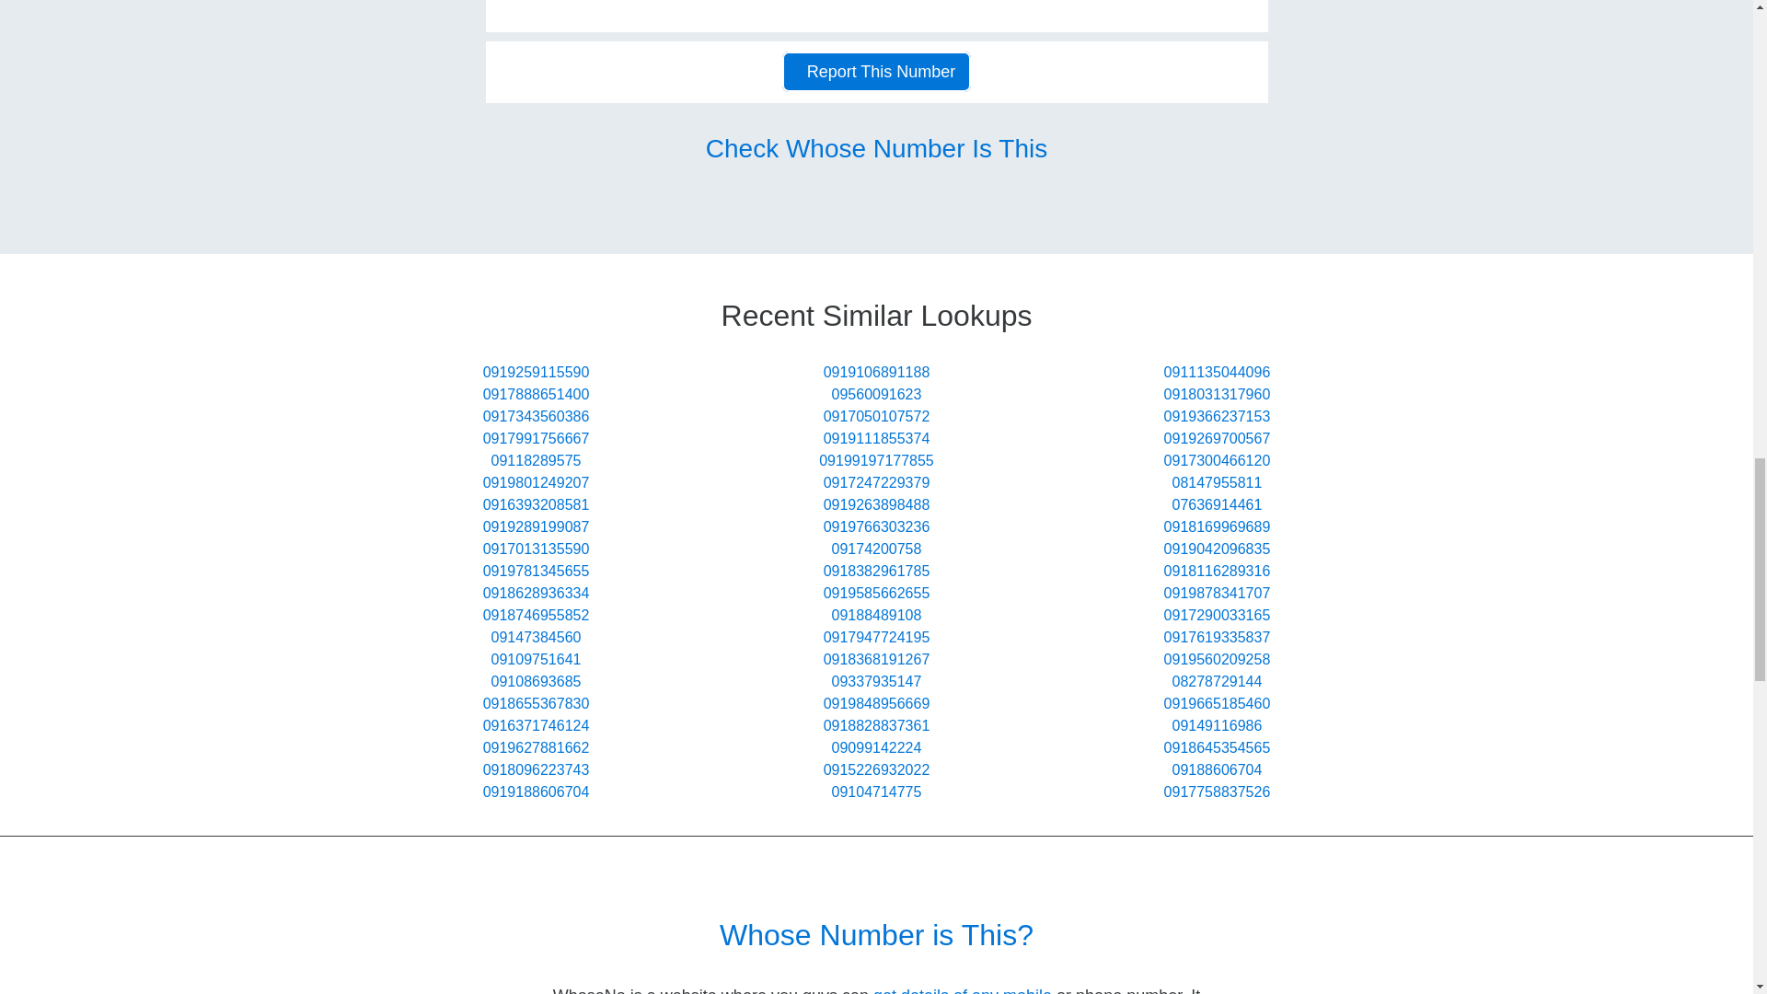 Image resolution: width=1767 pixels, height=994 pixels. What do you see at coordinates (1217, 438) in the screenshot?
I see `0919269700567` at bounding box center [1217, 438].